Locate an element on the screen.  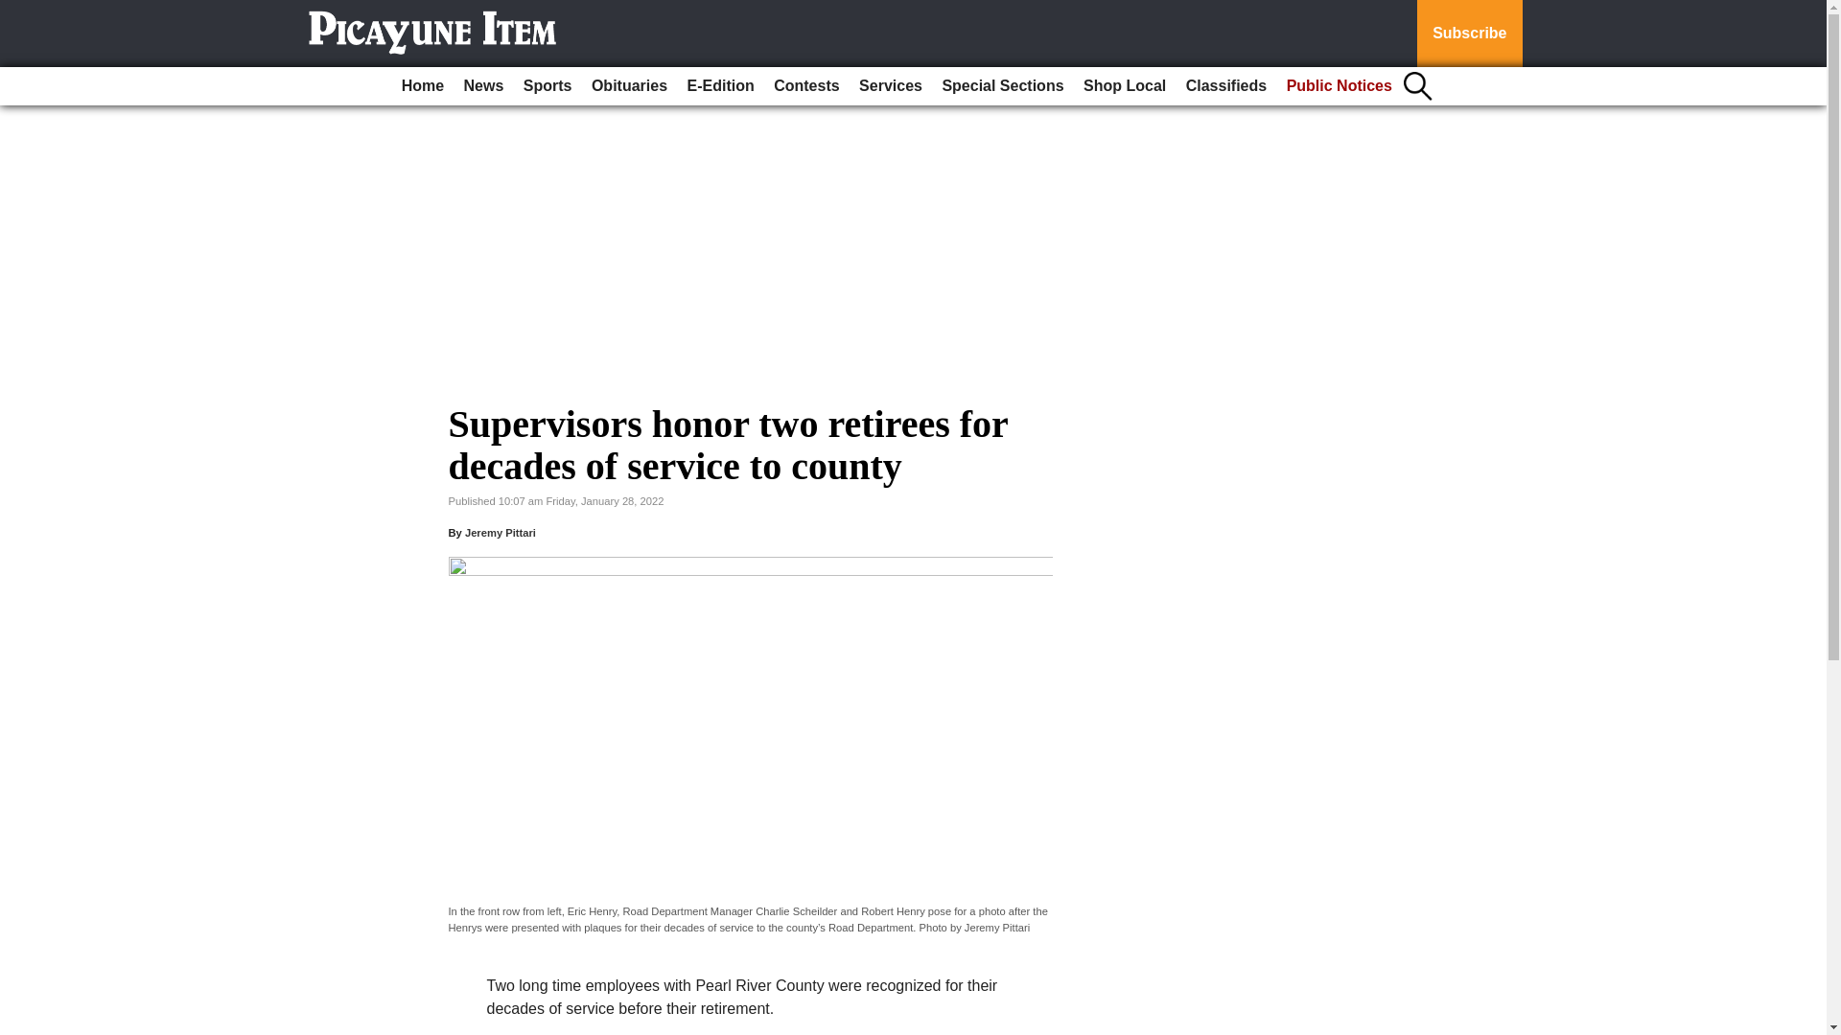
Go is located at coordinates (17, 11).